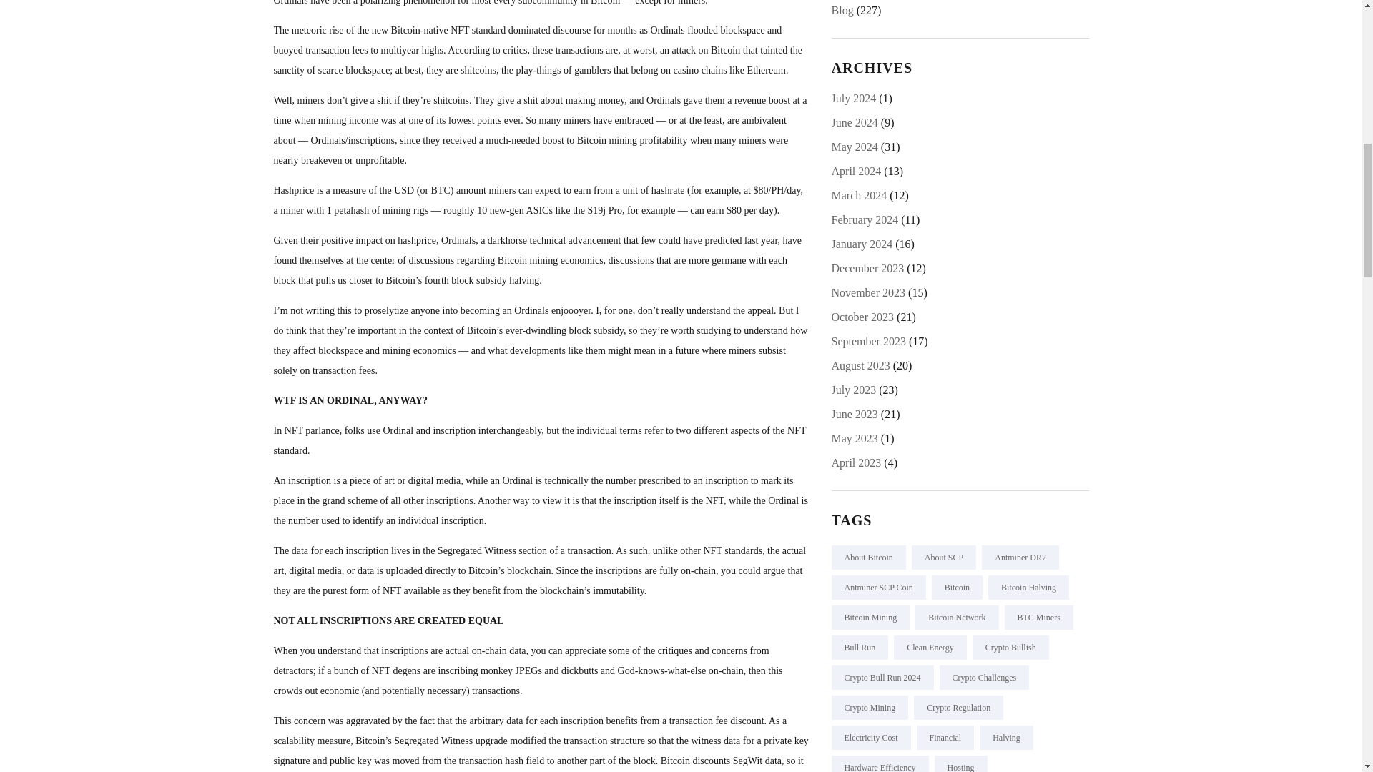  I want to click on mining rigs, so click(405, 210).